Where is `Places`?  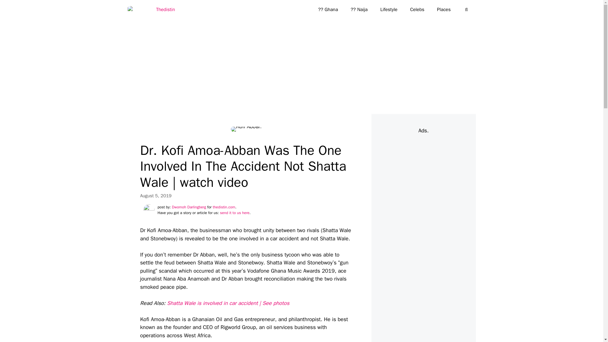
Places is located at coordinates (444, 9).